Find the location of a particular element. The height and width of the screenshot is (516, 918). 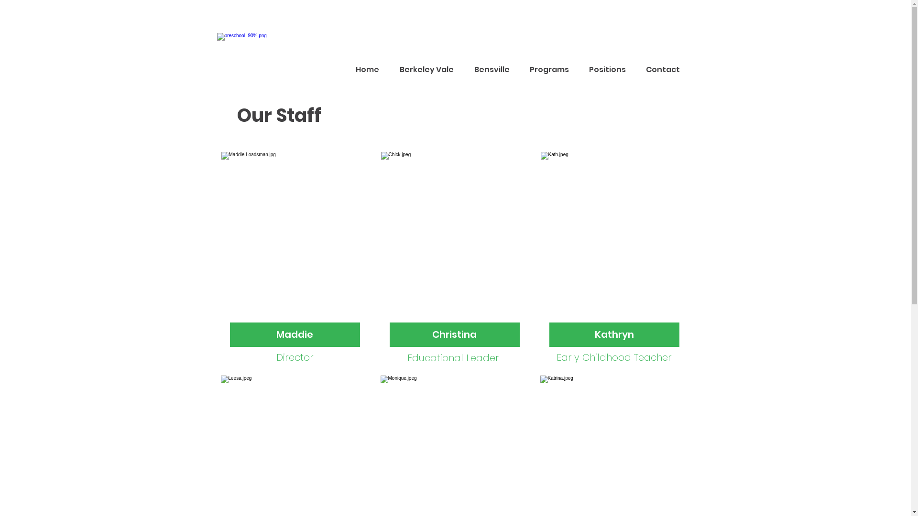

Contact is located at coordinates (663, 70).